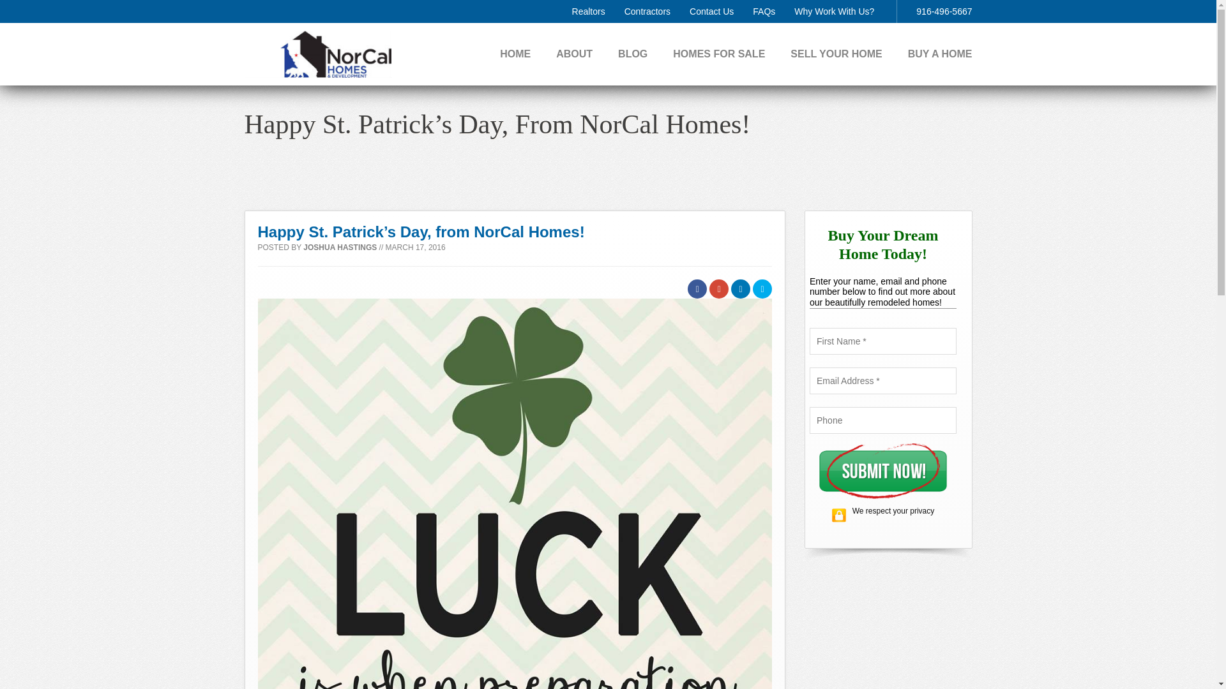 The width and height of the screenshot is (1226, 689). What do you see at coordinates (711, 11) in the screenshot?
I see `Contact Us` at bounding box center [711, 11].